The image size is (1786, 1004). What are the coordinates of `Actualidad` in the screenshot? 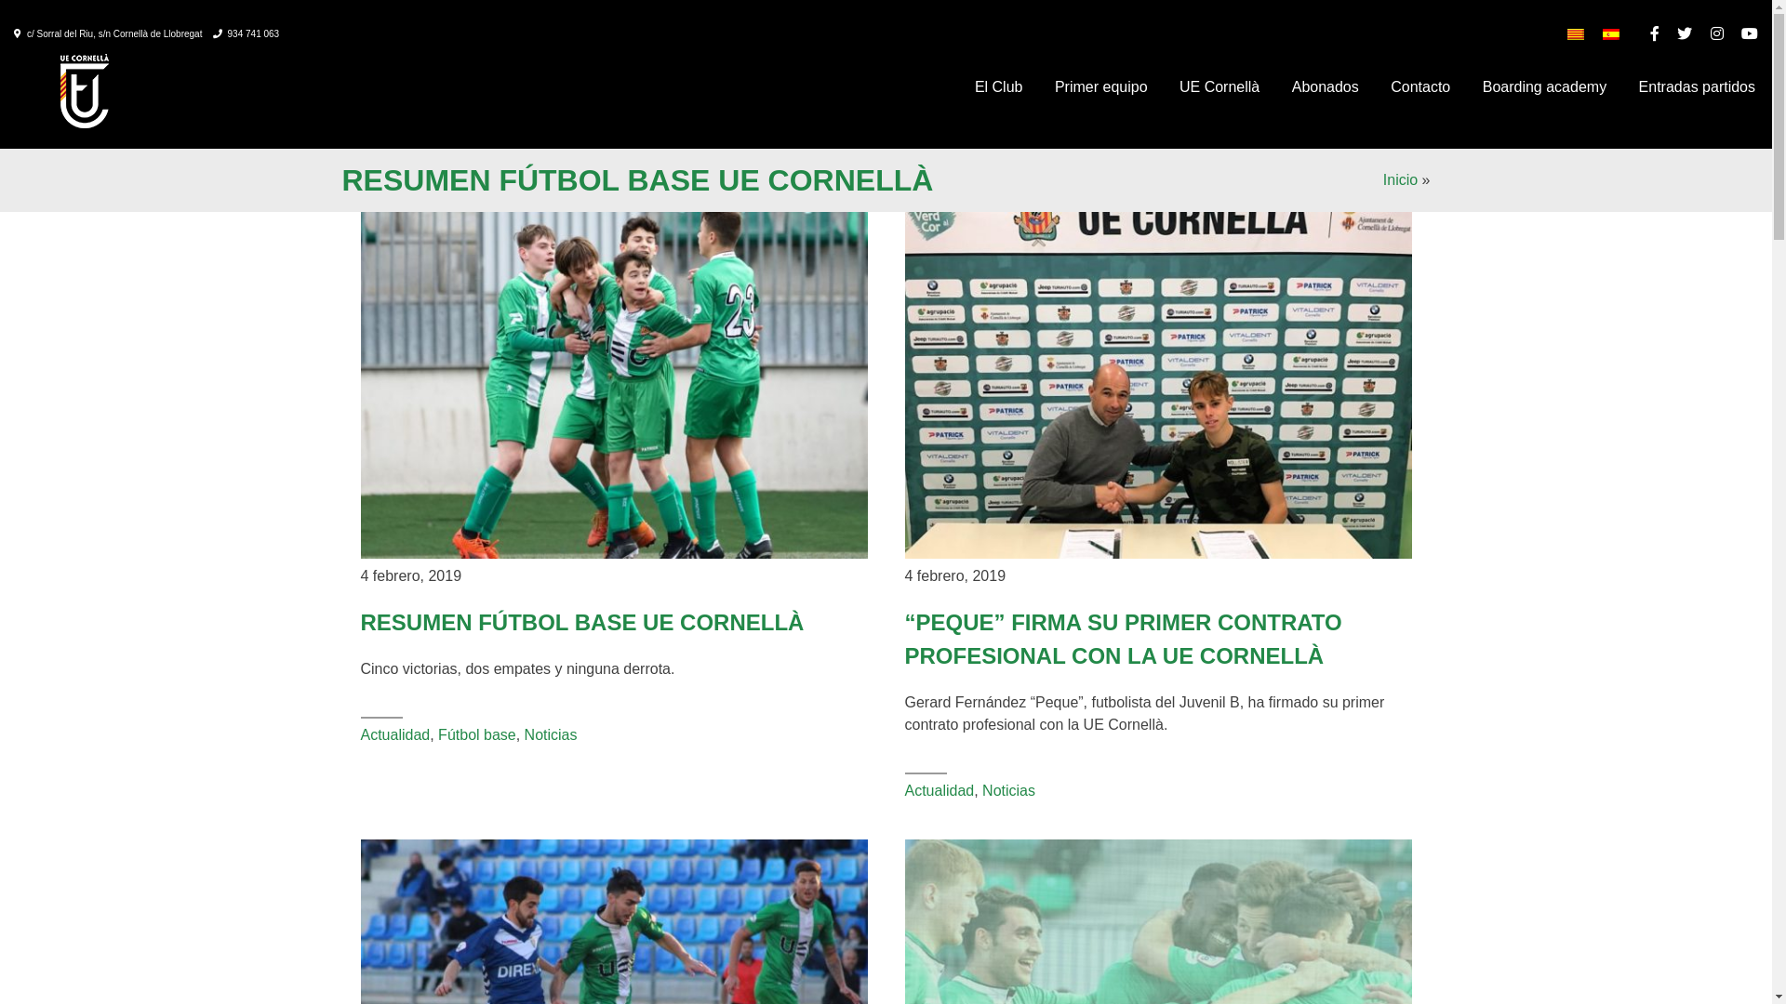 It's located at (940, 790).